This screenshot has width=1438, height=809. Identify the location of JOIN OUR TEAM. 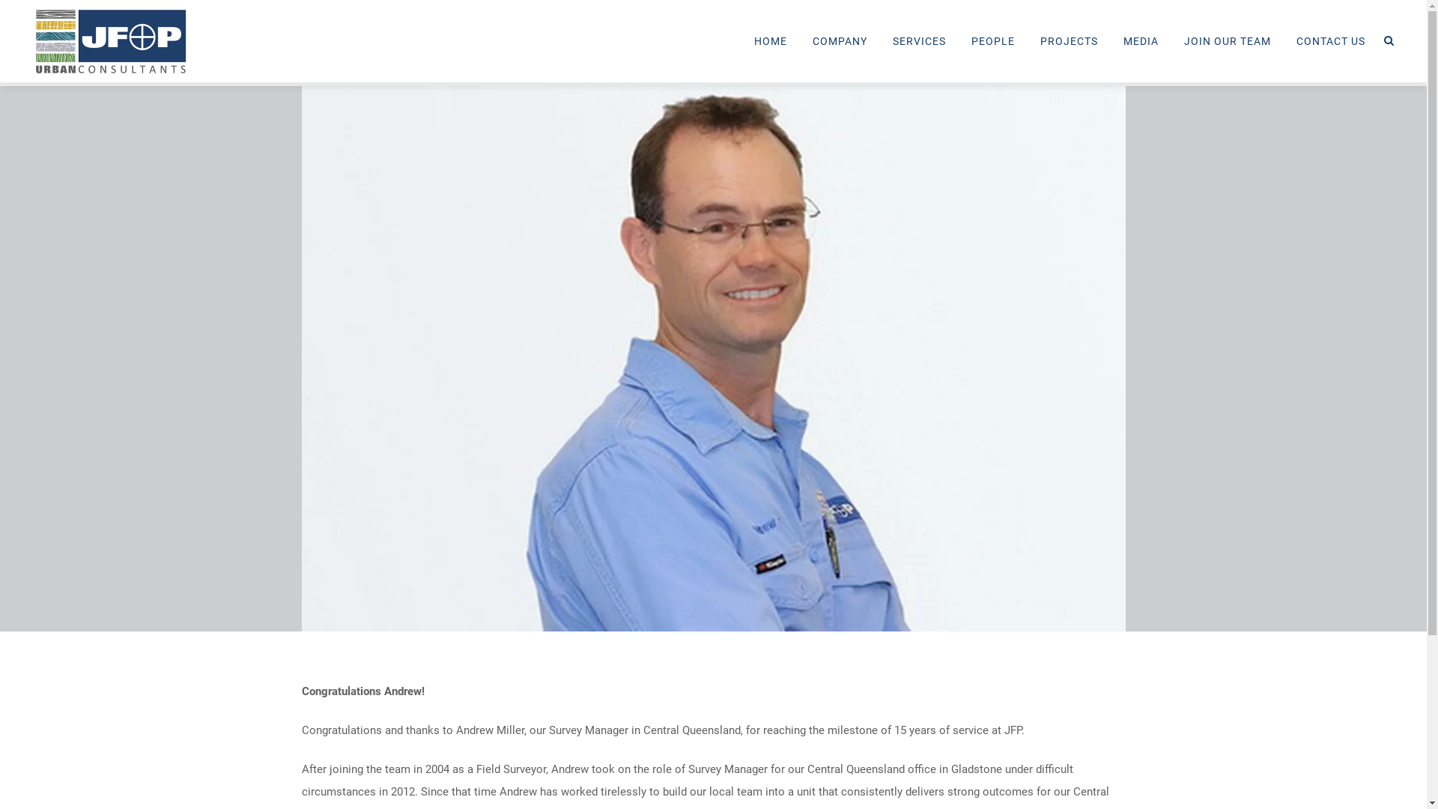
(1228, 41).